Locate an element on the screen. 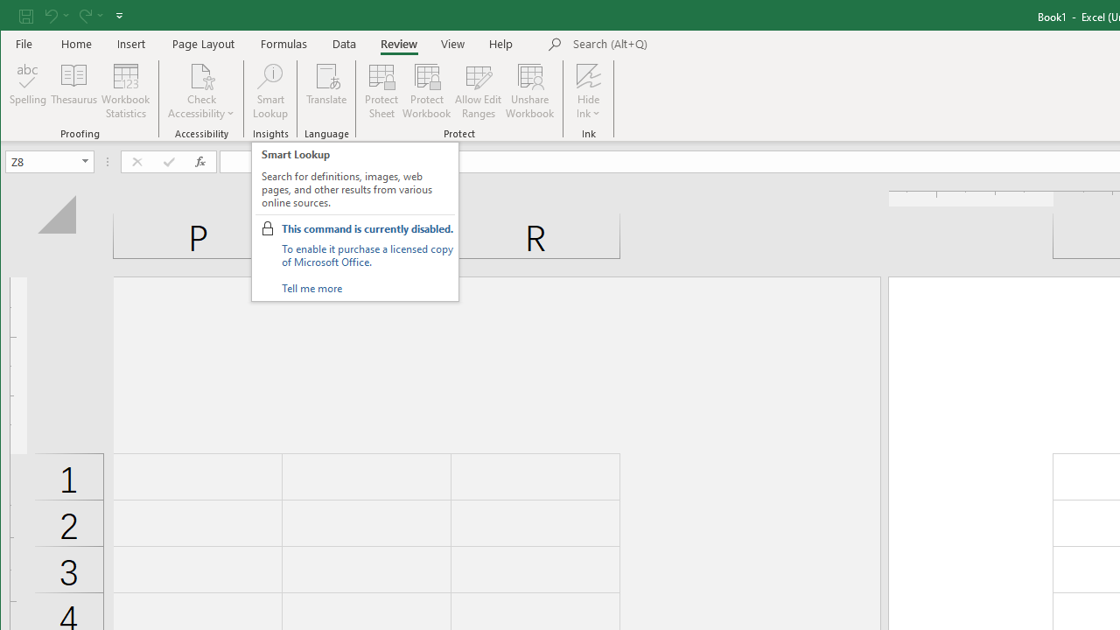 This screenshot has width=1120, height=630. Save is located at coordinates (25, 16).